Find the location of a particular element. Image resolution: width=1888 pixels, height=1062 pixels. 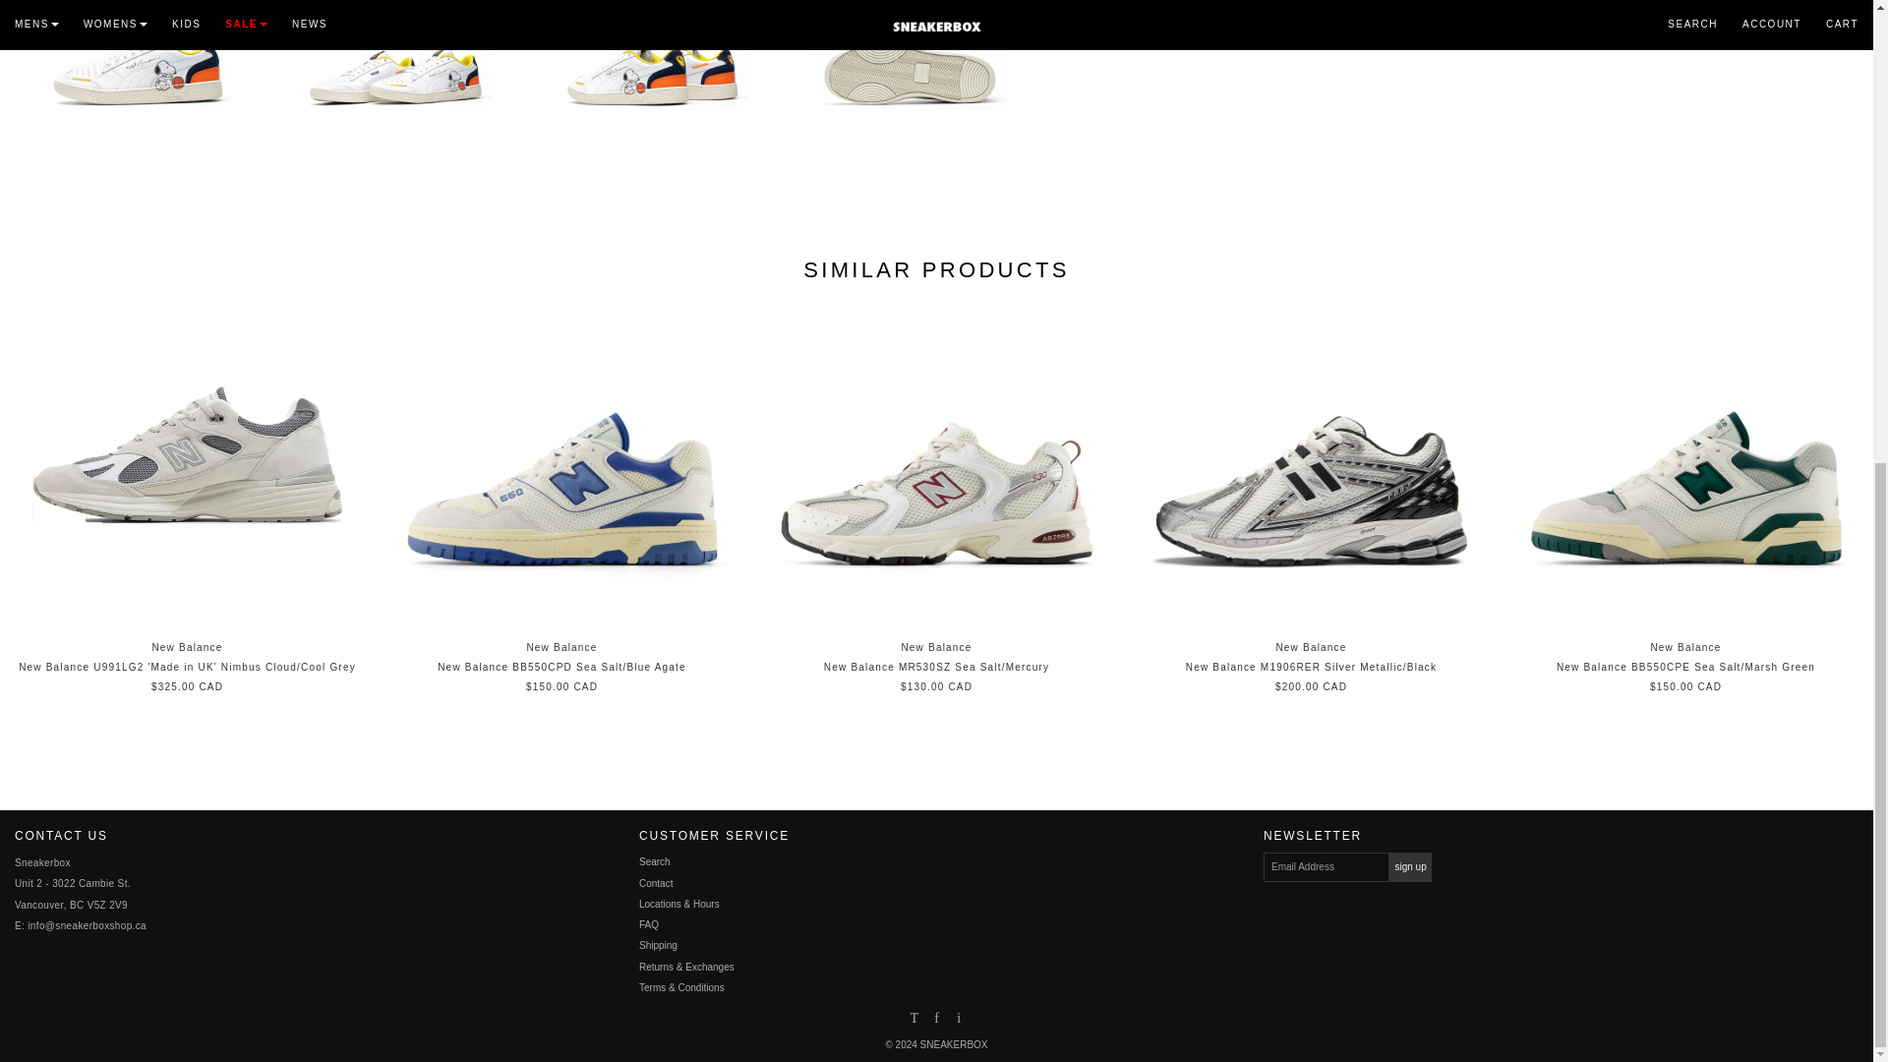

SNEAKERBOX on Facebook is located at coordinates (936, 1019).